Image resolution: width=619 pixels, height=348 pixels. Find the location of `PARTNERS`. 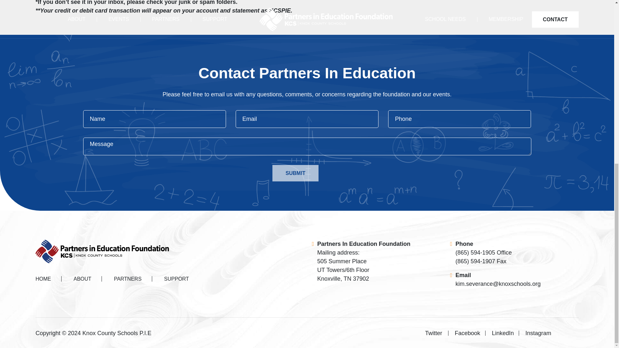

PARTNERS is located at coordinates (127, 279).